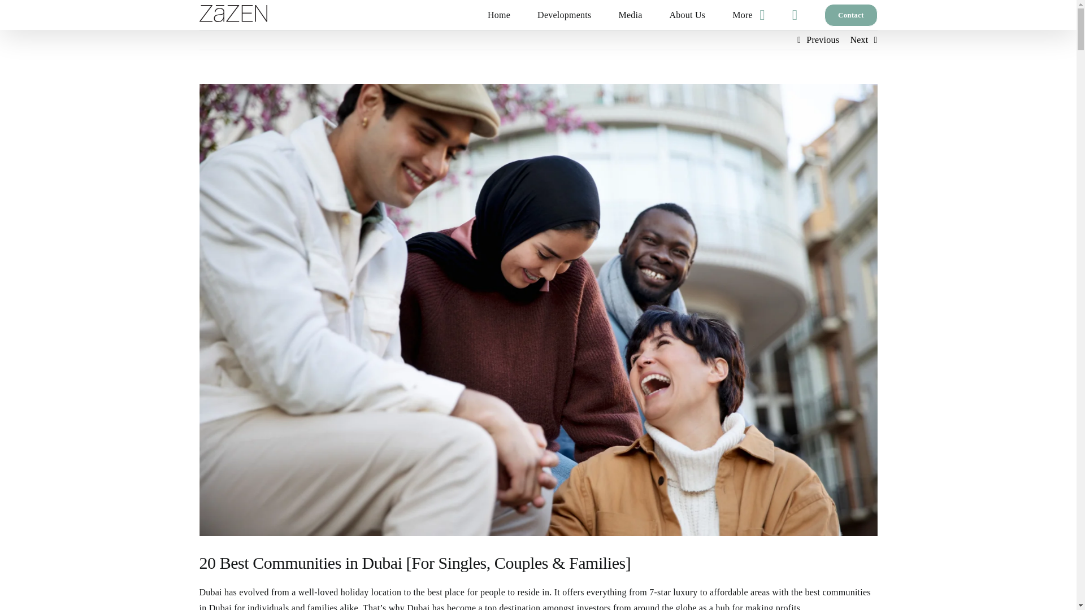  I want to click on Developments, so click(564, 15).